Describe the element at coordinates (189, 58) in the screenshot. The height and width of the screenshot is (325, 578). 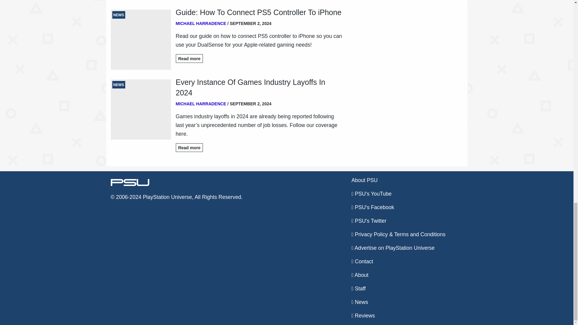
I see `Read more` at that location.